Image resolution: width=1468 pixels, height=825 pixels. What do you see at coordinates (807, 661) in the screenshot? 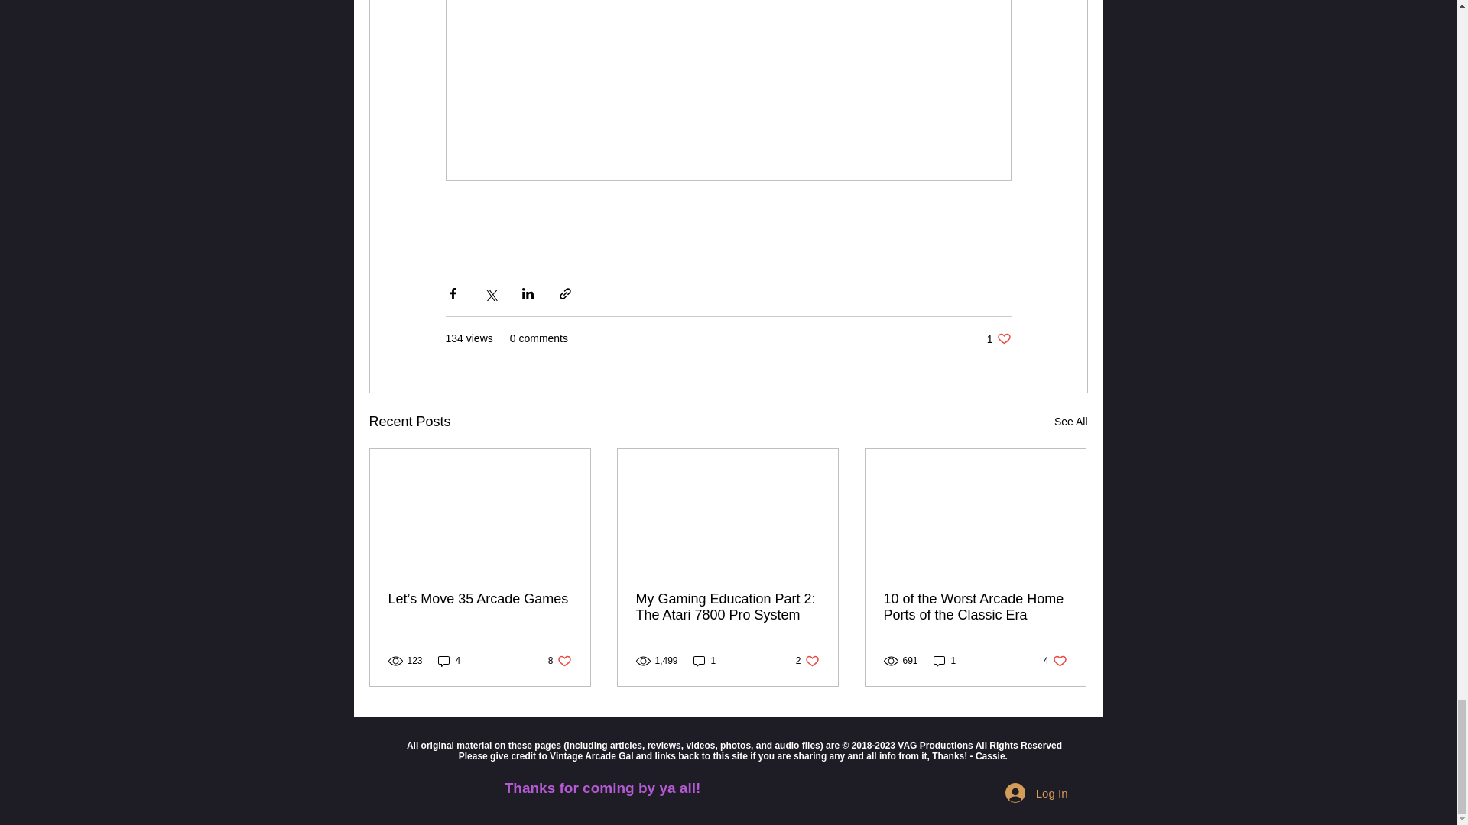
I see `1` at bounding box center [807, 661].